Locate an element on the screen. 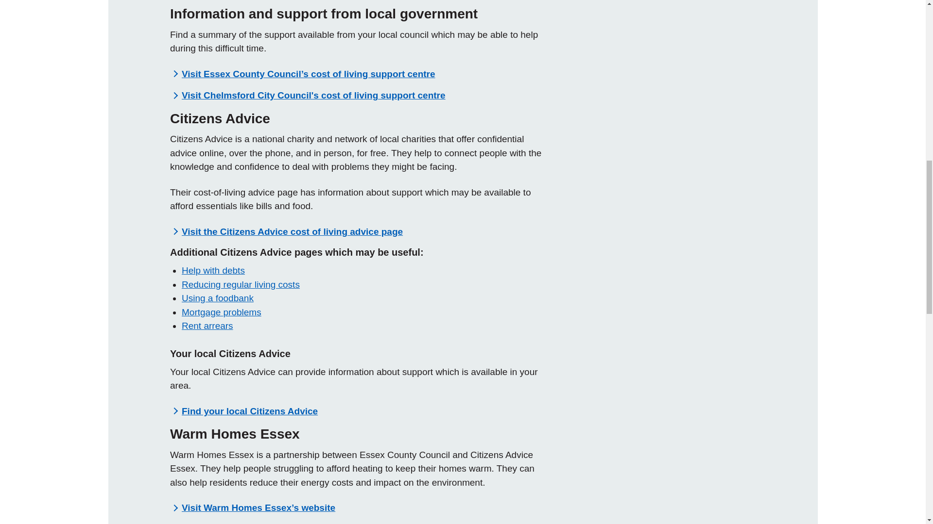 The image size is (933, 524). Help with debts is located at coordinates (213, 270).